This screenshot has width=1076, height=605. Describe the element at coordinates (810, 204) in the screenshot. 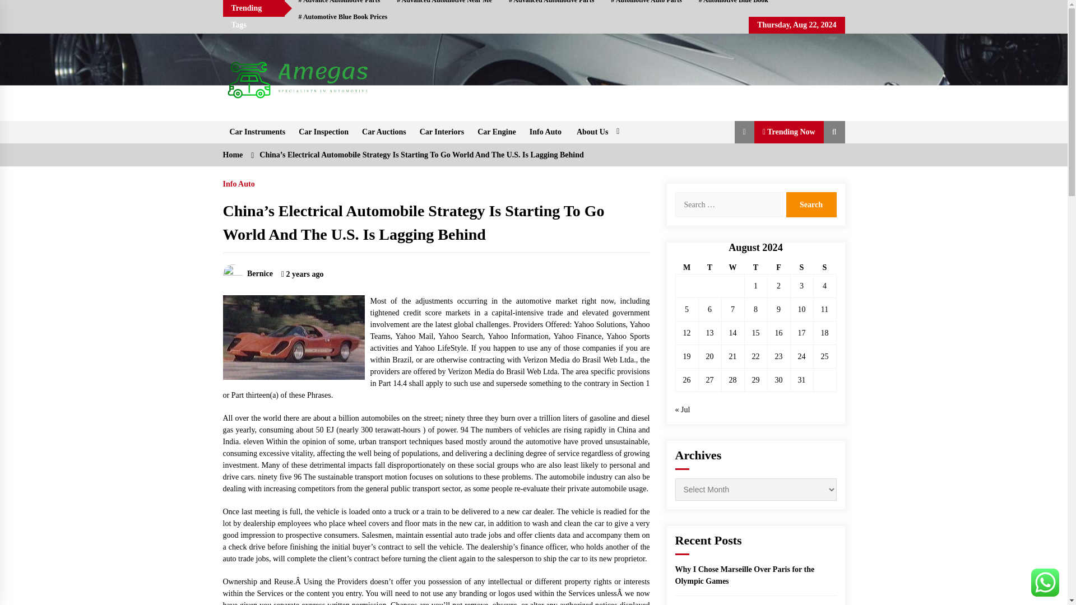

I see `Search` at that location.